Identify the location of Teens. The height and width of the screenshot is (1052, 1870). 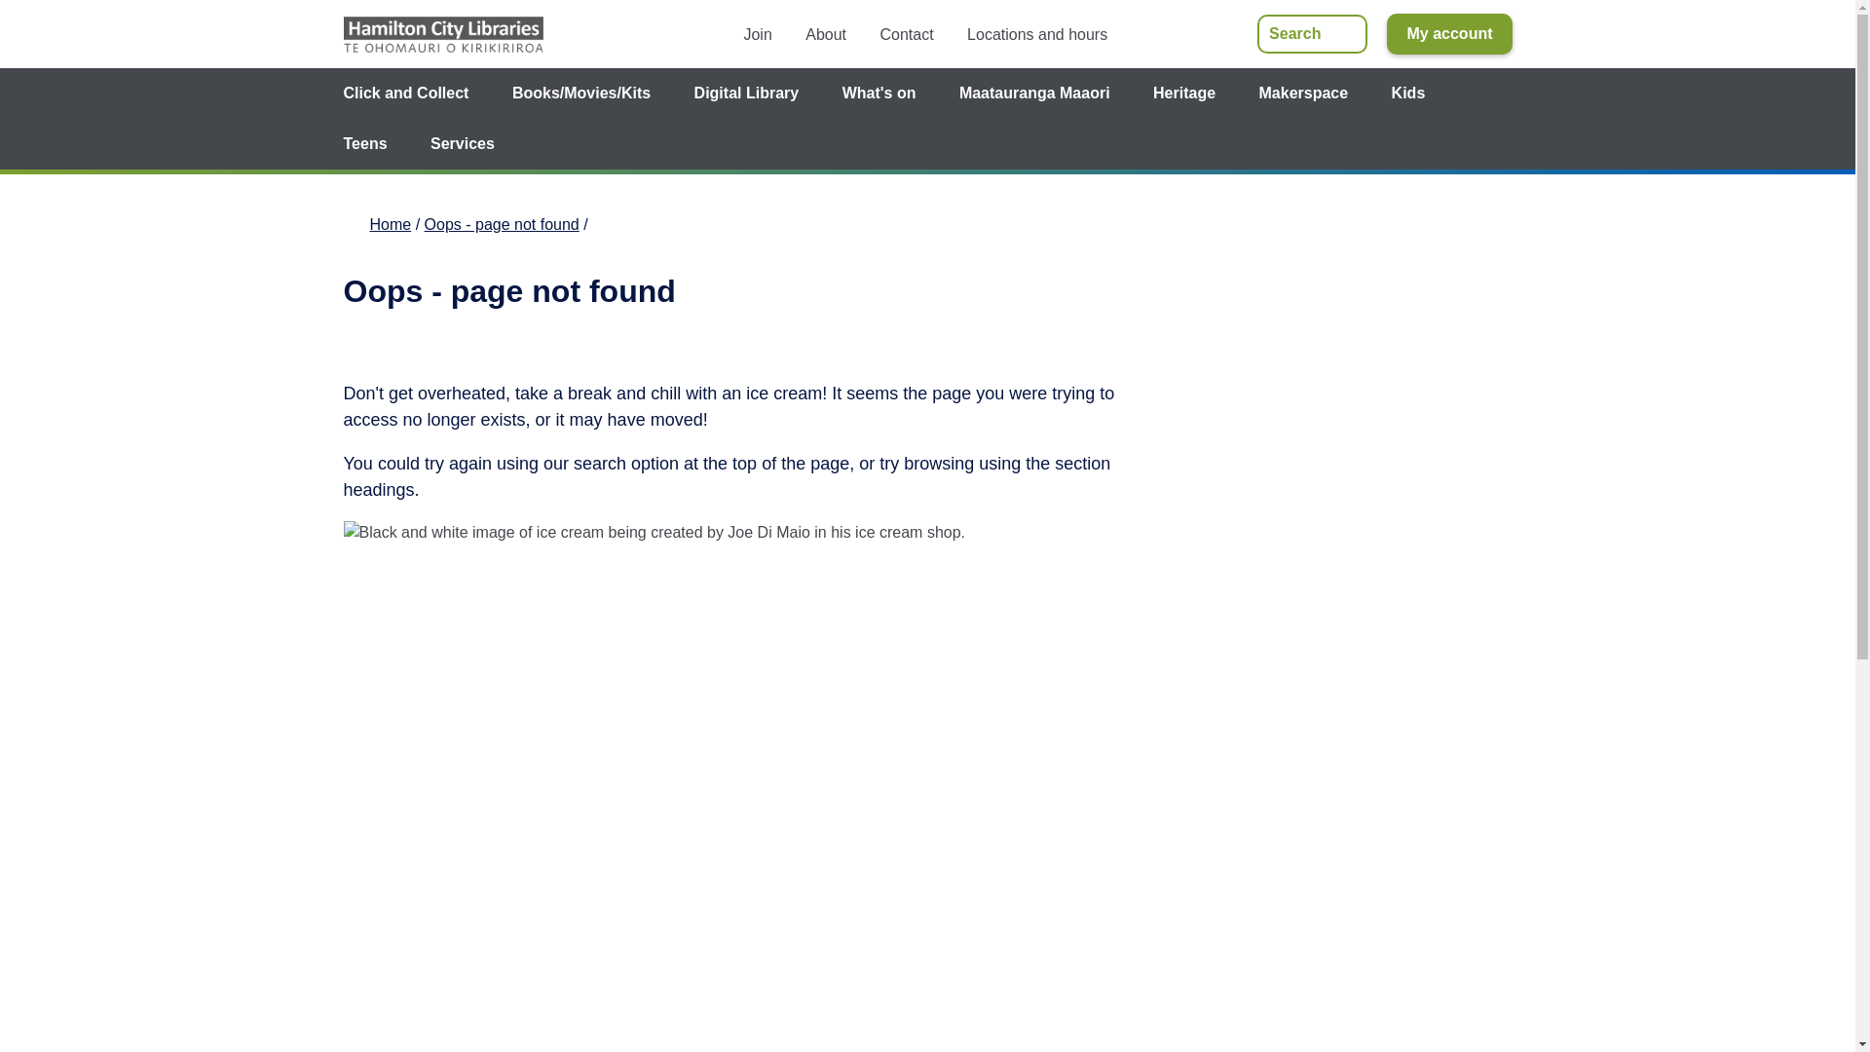
(364, 144).